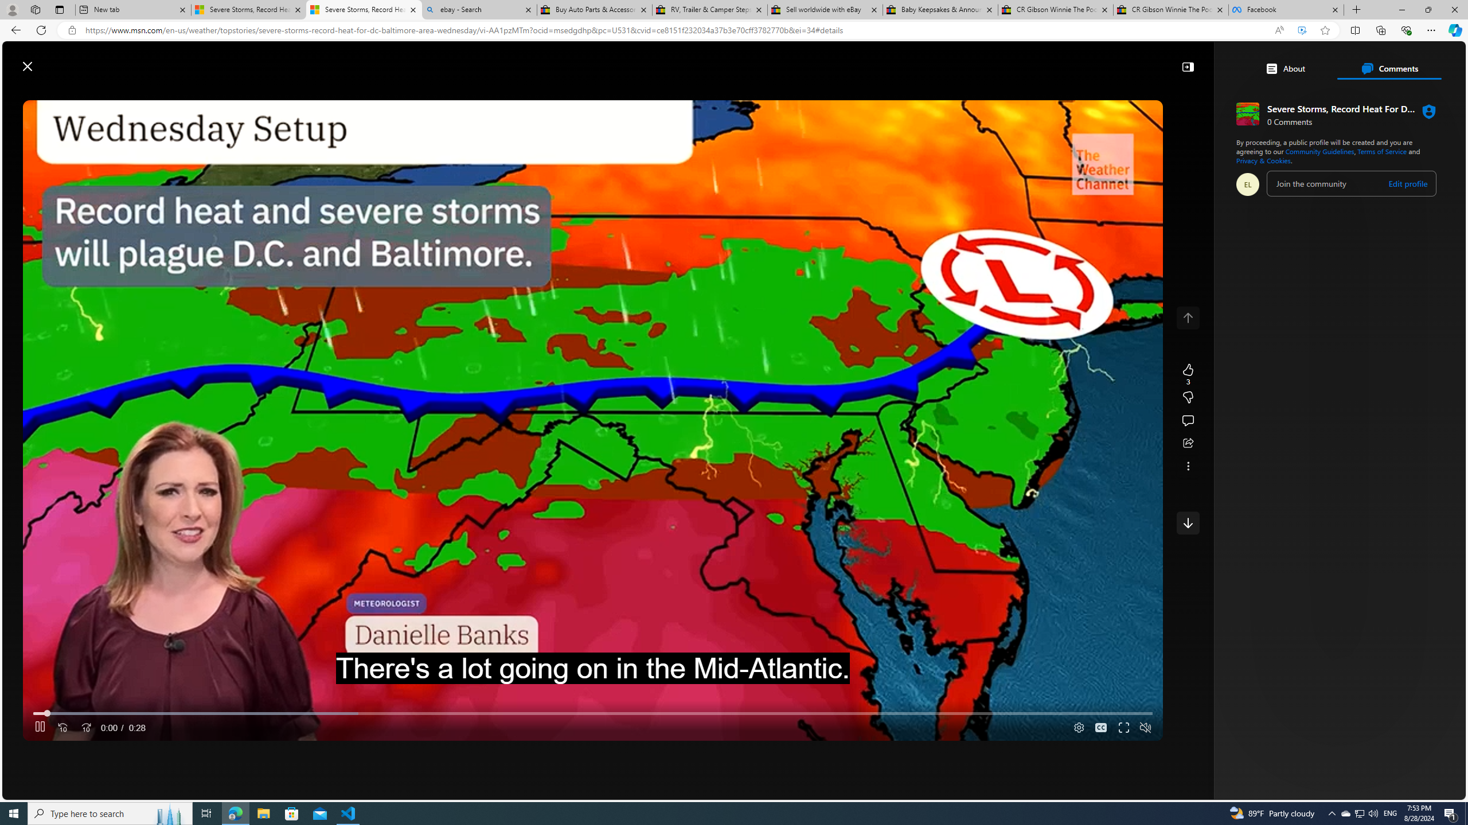  Describe the element at coordinates (364, 10) in the screenshot. I see `Severe Storms, Record Heat For DC, Baltimore Area Wednesday` at that location.